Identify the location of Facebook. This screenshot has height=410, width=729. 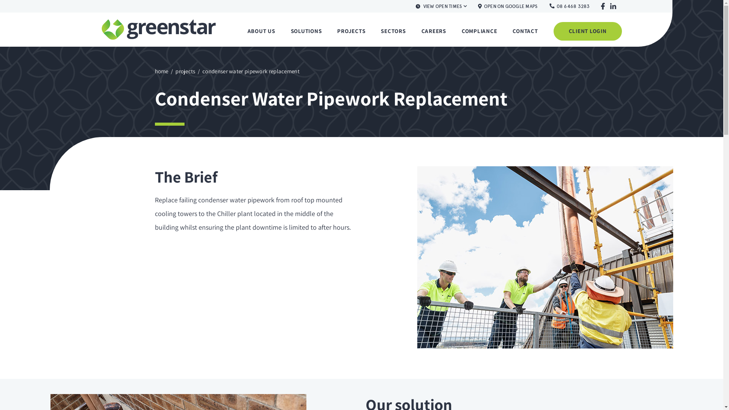
(603, 7).